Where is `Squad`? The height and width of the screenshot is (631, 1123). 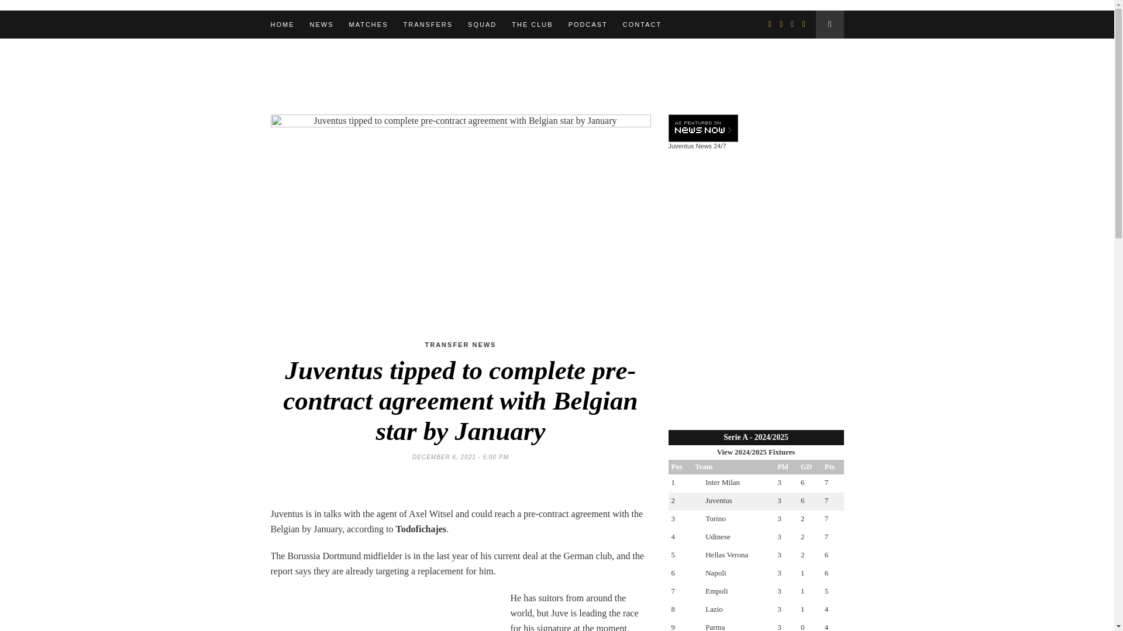
Squad is located at coordinates (482, 25).